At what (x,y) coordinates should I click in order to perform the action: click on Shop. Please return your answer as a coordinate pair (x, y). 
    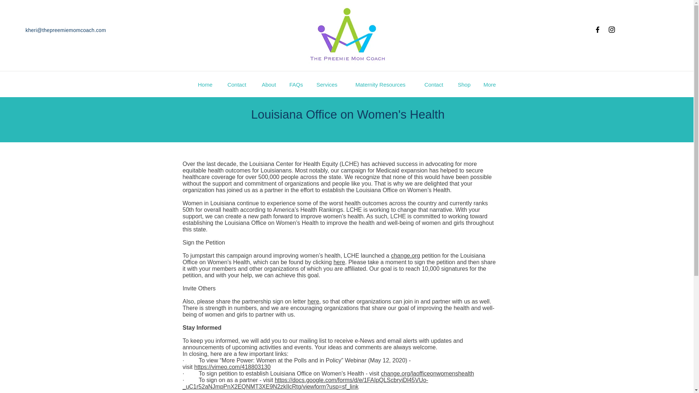
    Looking at the image, I should click on (464, 85).